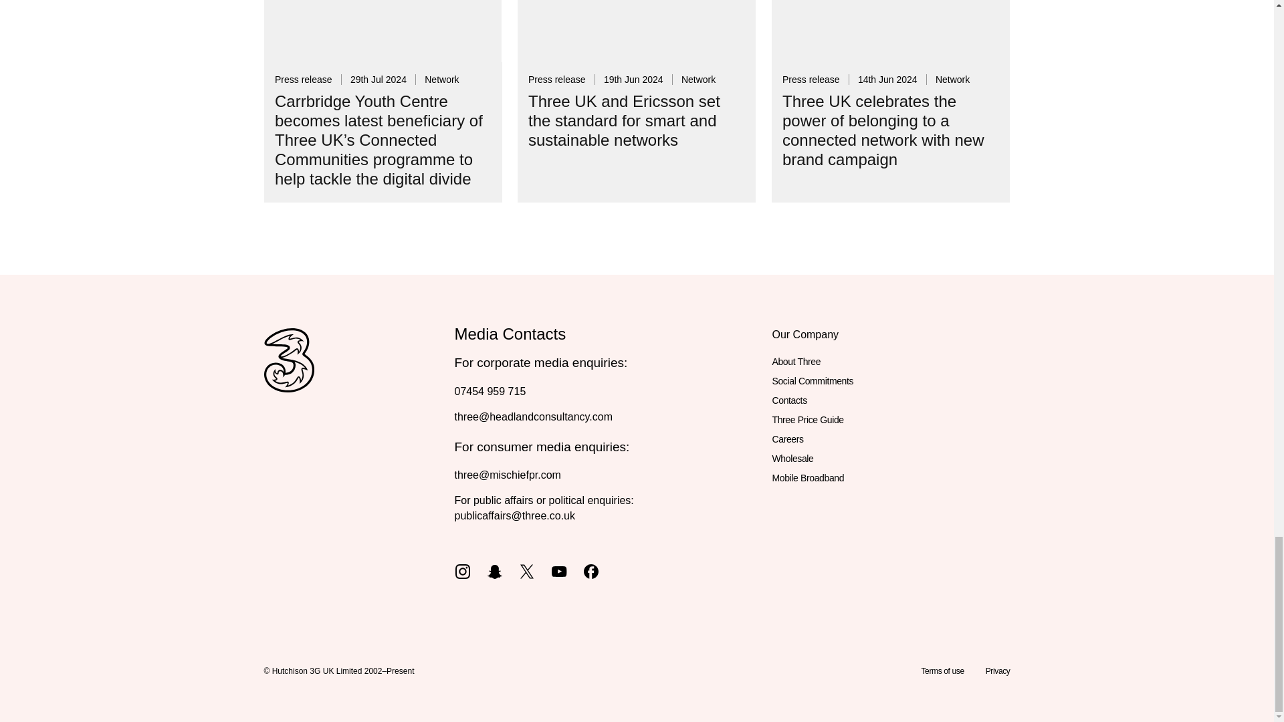 The height and width of the screenshot is (722, 1284). I want to click on Social Commitments, so click(812, 381).